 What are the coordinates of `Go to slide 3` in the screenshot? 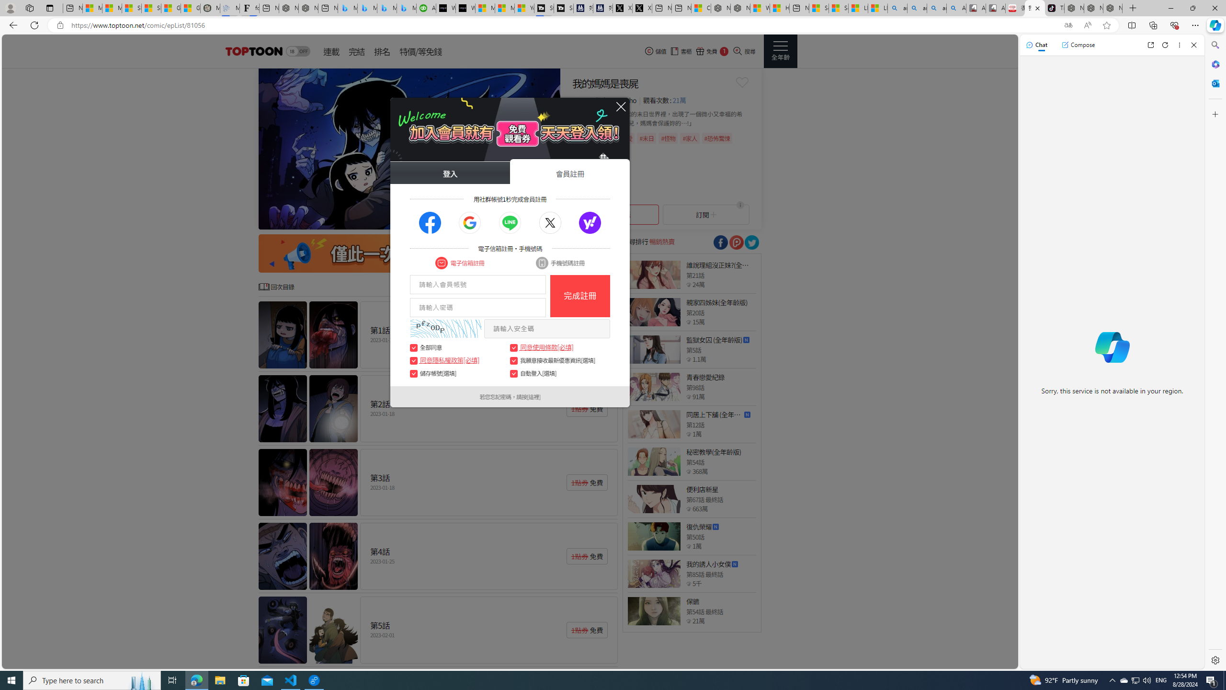 It's located at (496, 220).